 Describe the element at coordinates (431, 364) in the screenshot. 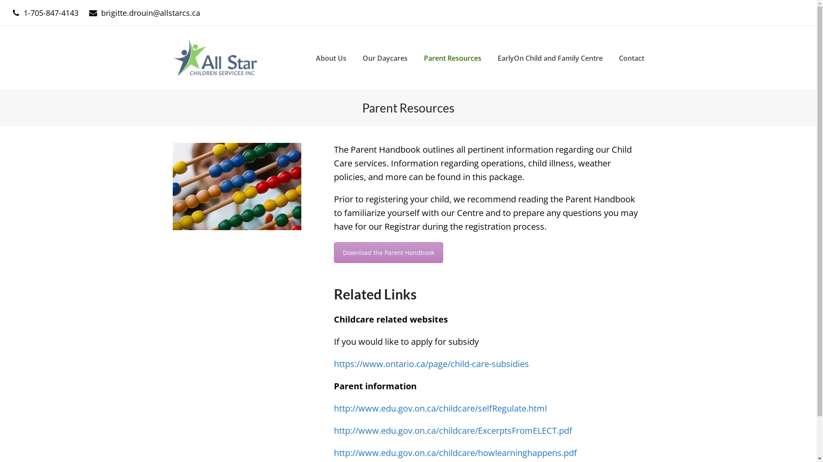

I see `https://www.ontario.ca/page/child-care-subsidies` at that location.